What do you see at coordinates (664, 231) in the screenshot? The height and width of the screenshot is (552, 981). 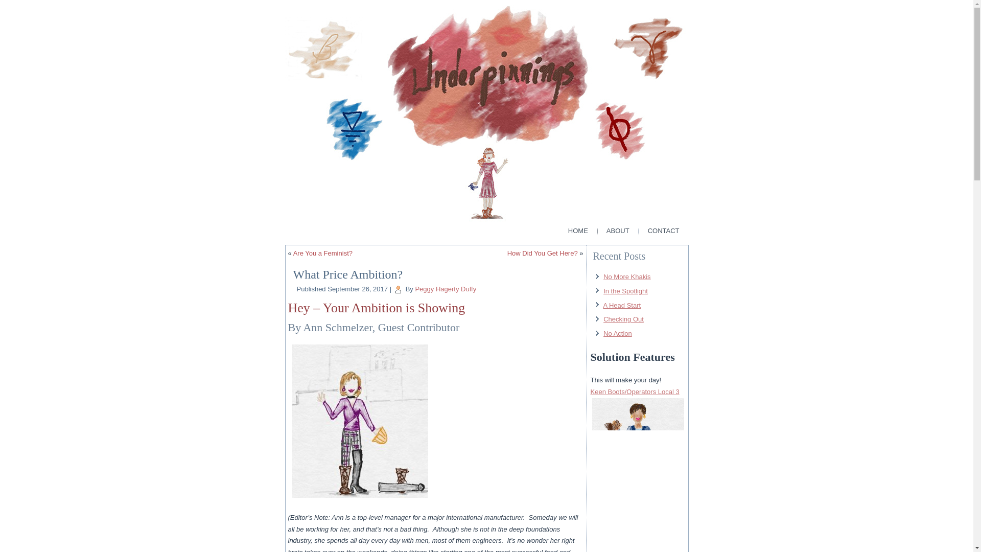 I see `Contact` at bounding box center [664, 231].